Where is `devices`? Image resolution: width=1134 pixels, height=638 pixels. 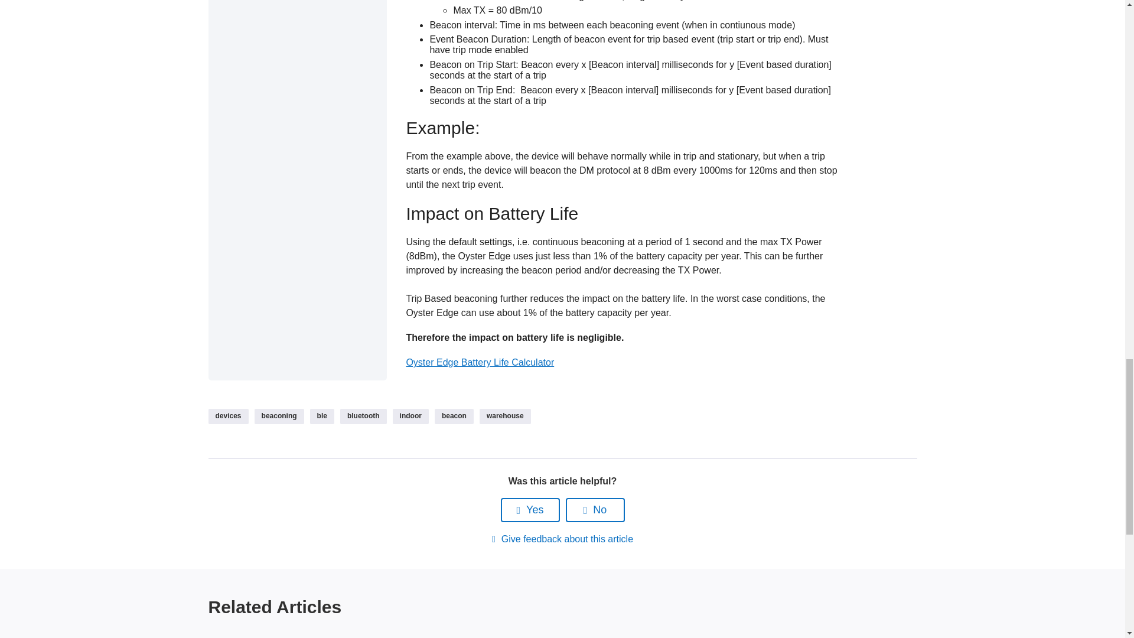 devices is located at coordinates (228, 416).